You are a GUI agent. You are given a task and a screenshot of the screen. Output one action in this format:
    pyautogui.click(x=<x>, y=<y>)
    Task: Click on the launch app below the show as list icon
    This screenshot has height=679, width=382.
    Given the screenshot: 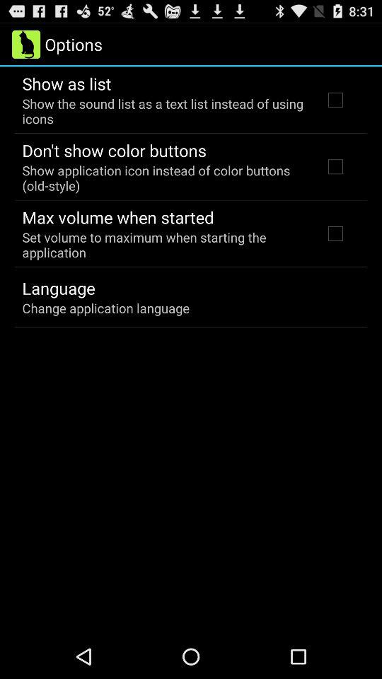 What is the action you would take?
    pyautogui.click(x=164, y=111)
    